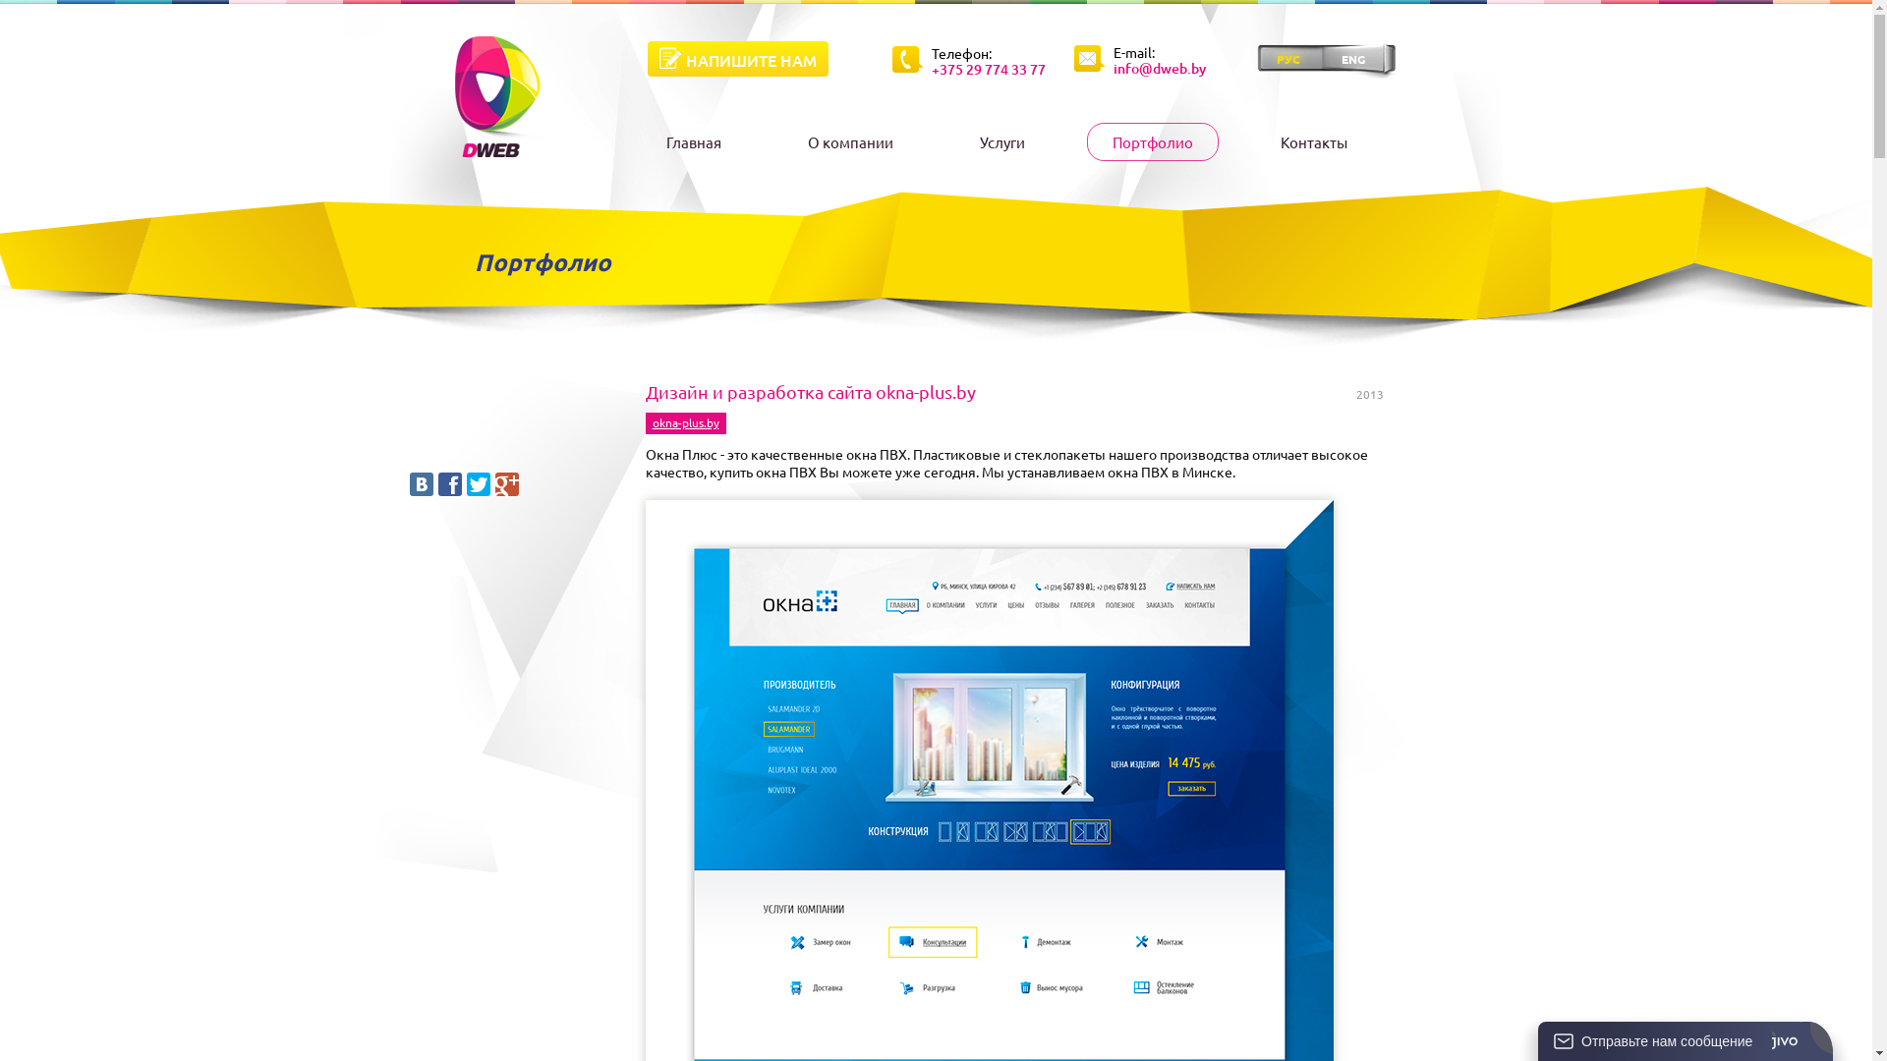 The image size is (1887, 1061). I want to click on Google Plus, so click(507, 484).